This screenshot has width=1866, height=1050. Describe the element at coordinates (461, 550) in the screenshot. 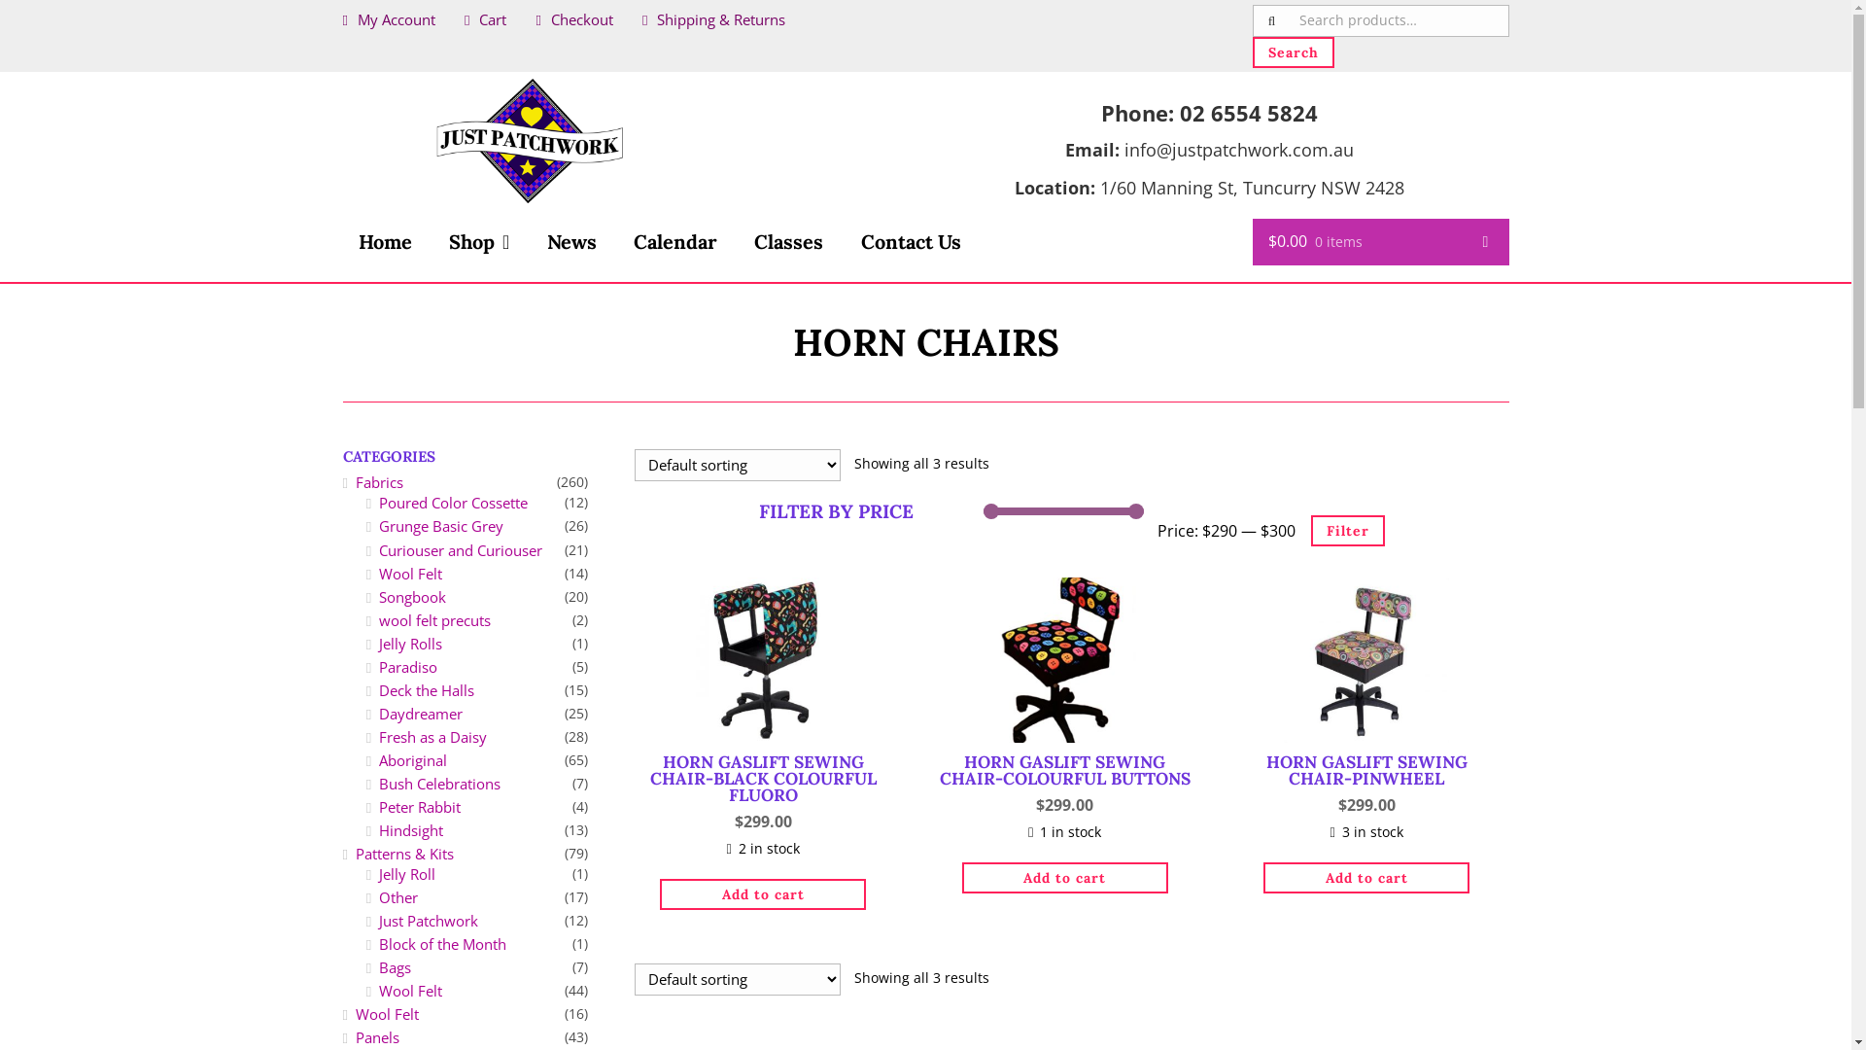

I see `Curiouser and Curiouser` at that location.